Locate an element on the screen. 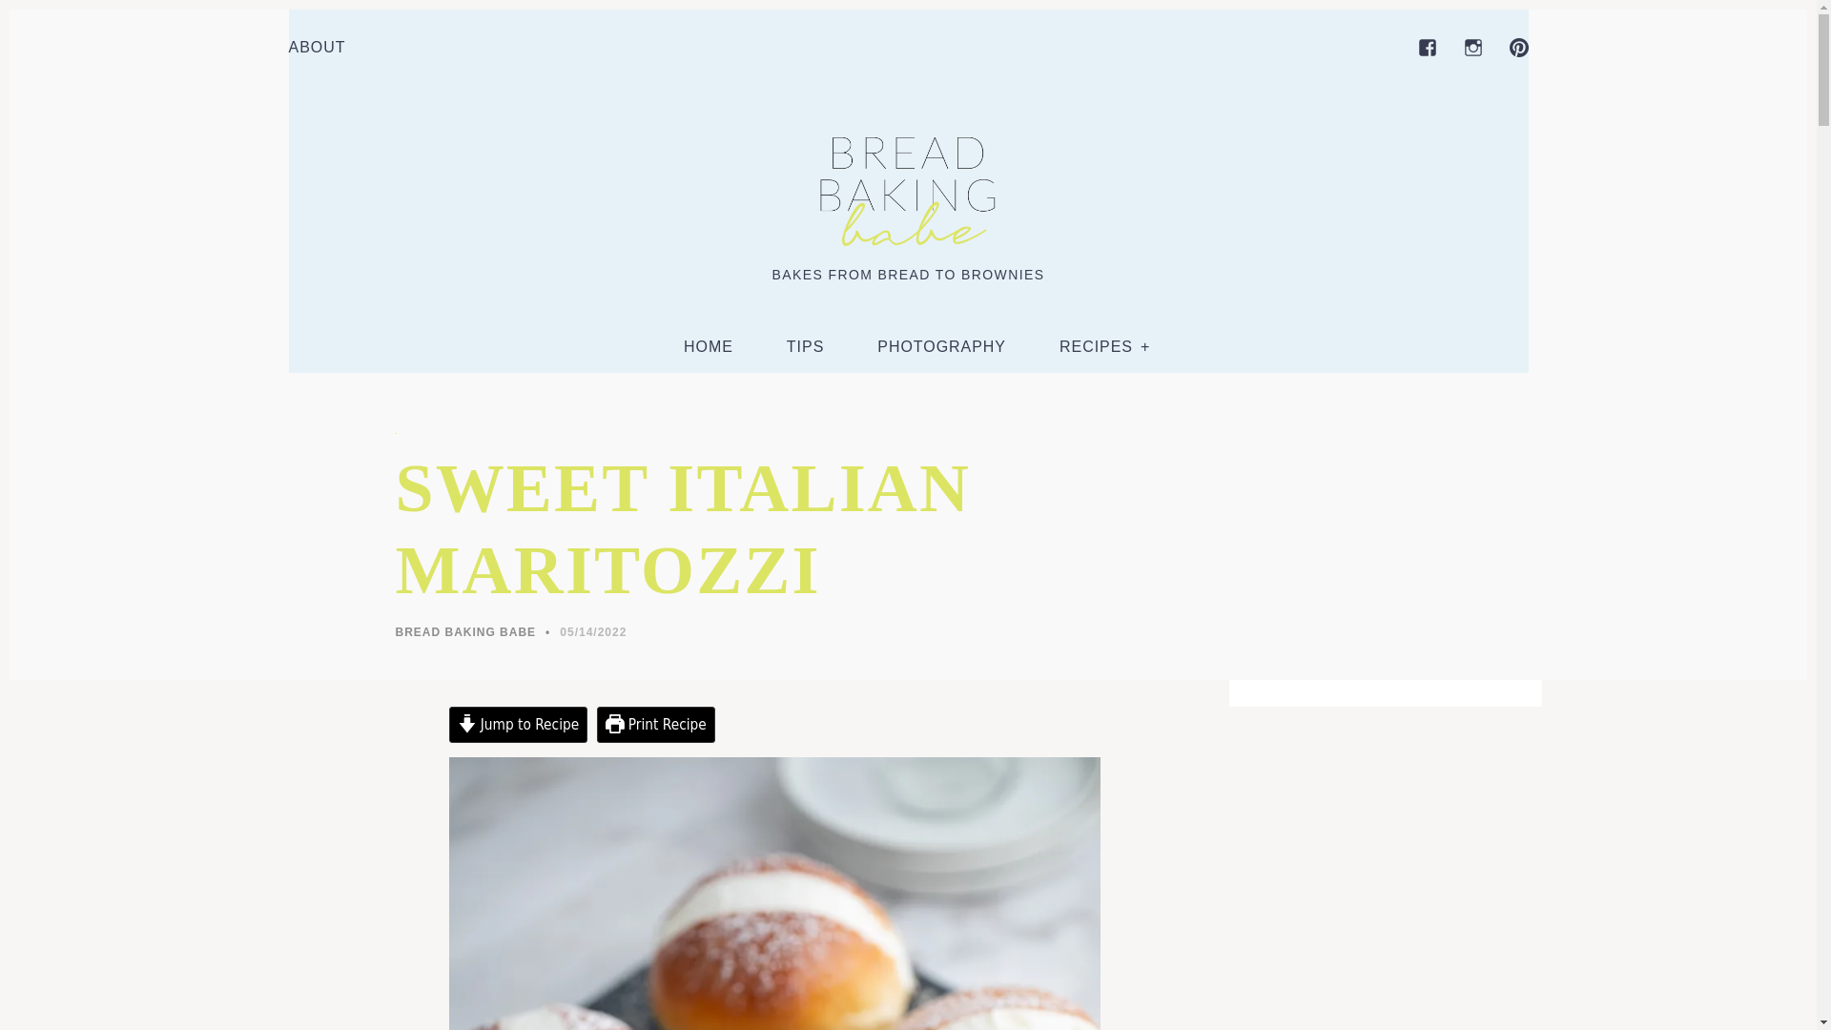 The width and height of the screenshot is (1831, 1030). Print Recipe is located at coordinates (656, 724).